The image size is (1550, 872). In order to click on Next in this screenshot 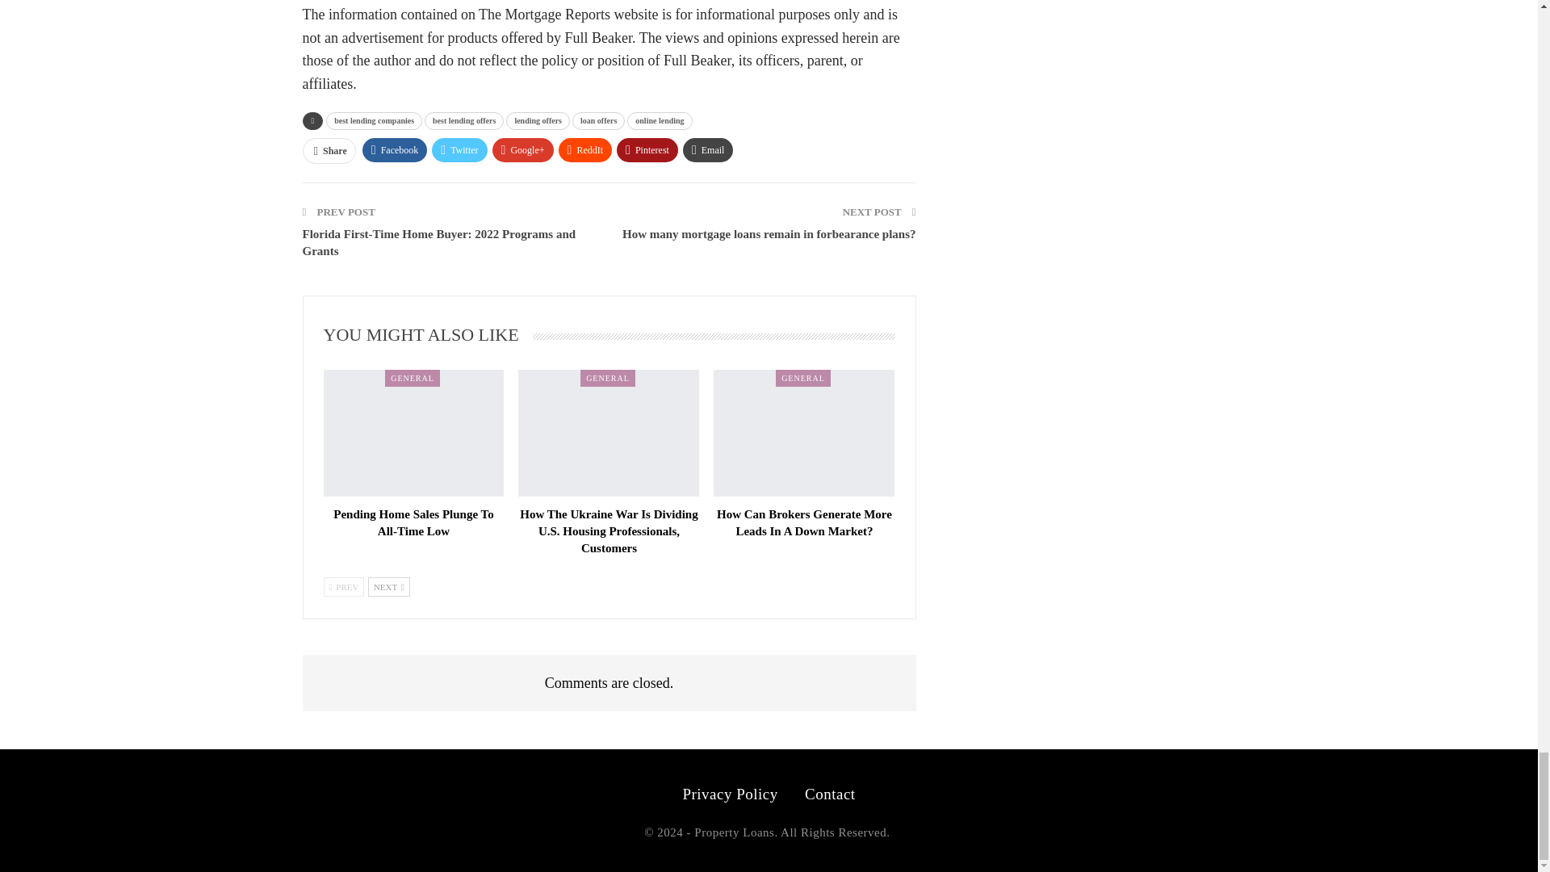, I will do `click(389, 586)`.